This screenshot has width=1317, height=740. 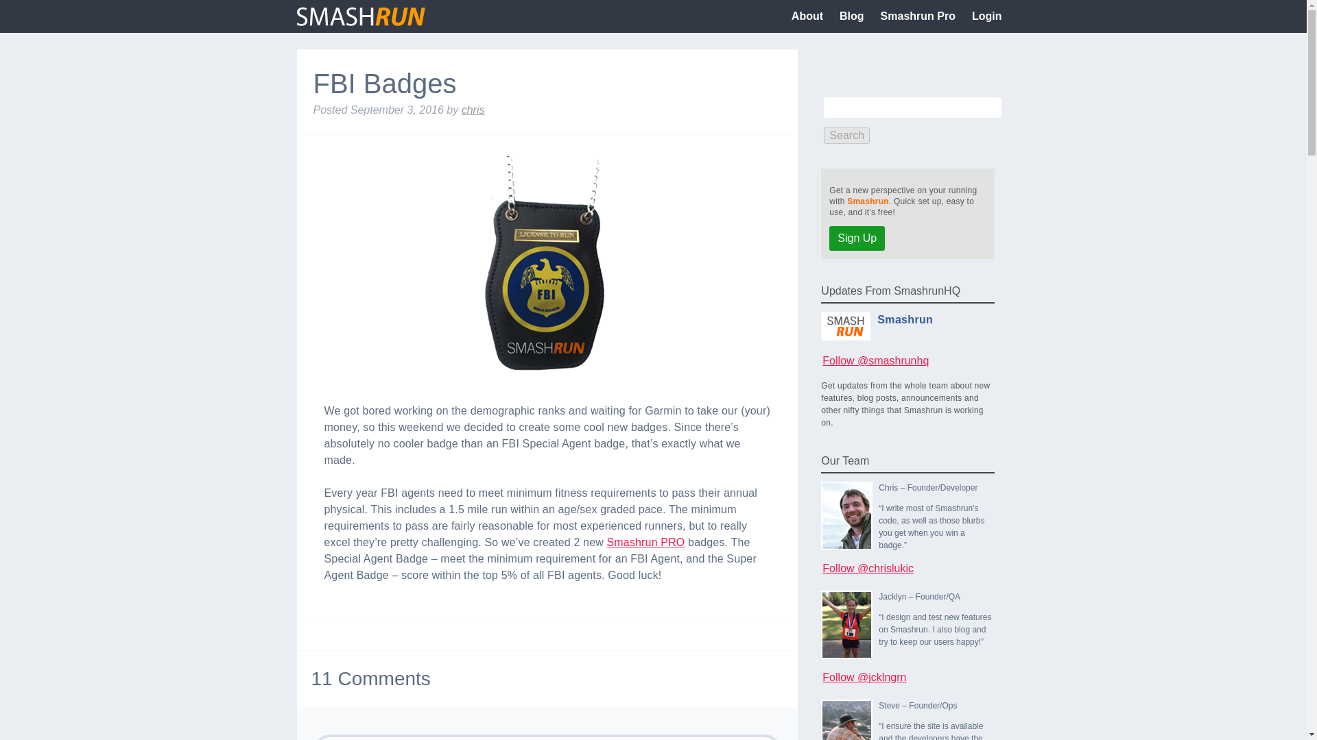 I want to click on Smashrun PRO, so click(x=646, y=543).